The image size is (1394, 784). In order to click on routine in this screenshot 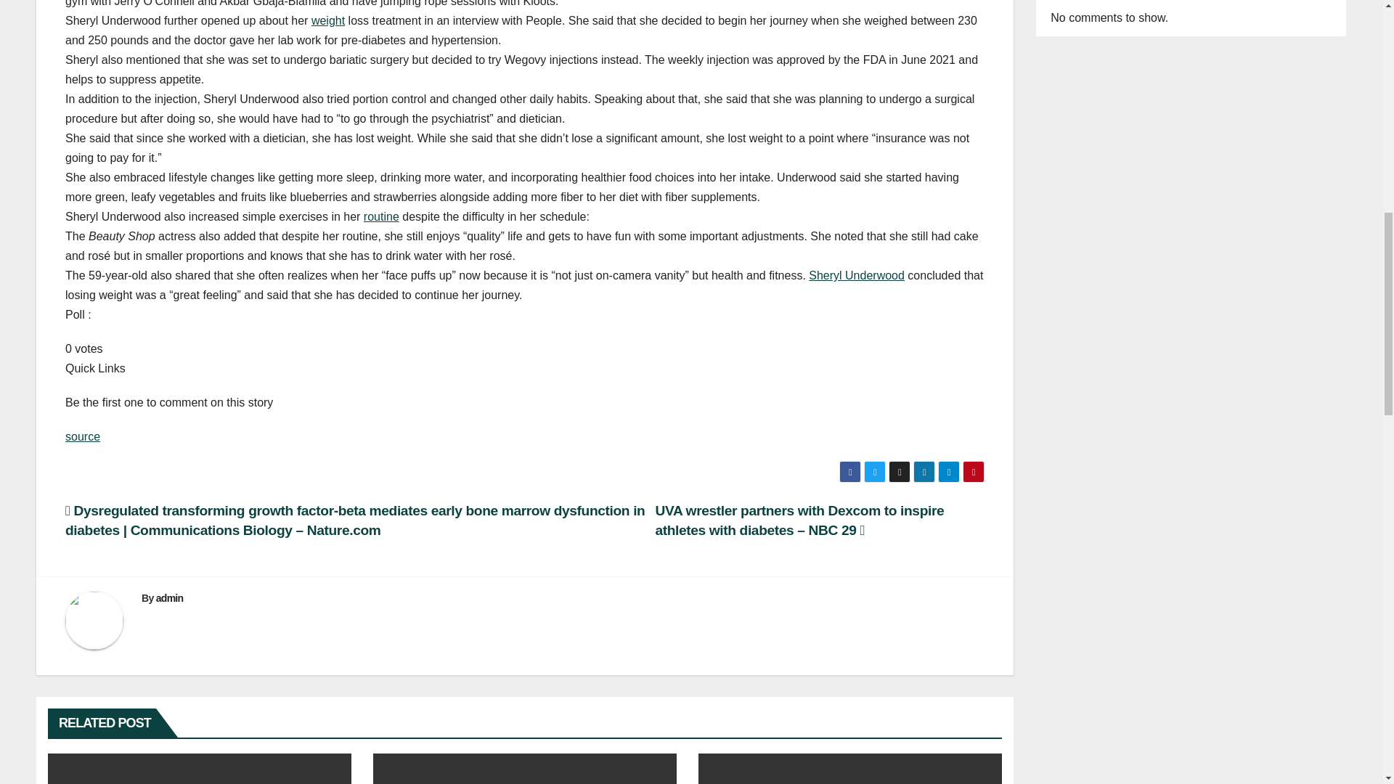, I will do `click(381, 216)`.